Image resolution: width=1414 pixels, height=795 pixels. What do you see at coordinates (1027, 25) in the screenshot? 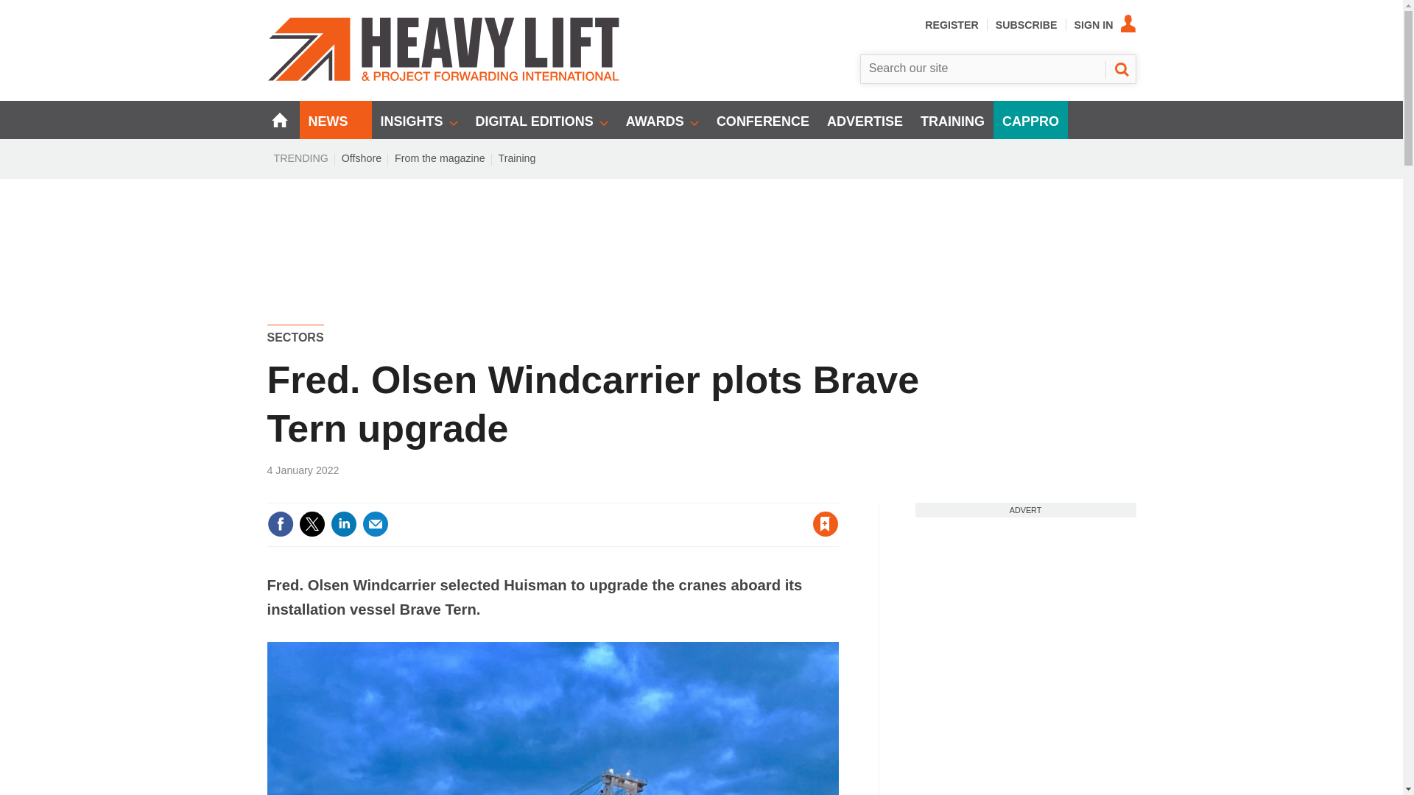
I see `SUBSCRIBE` at bounding box center [1027, 25].